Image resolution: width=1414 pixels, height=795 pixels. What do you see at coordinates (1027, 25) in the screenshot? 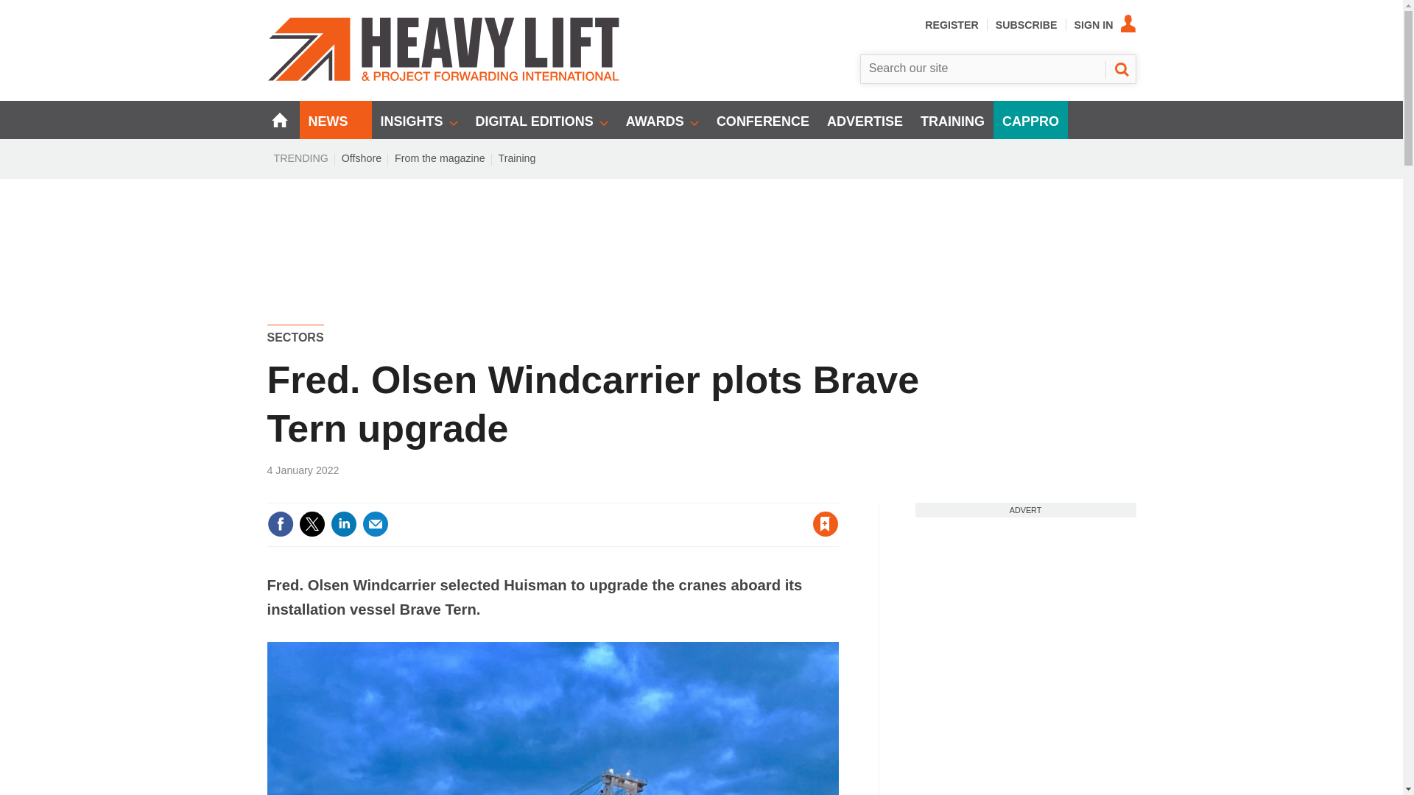
I see `SUBSCRIBE` at bounding box center [1027, 25].